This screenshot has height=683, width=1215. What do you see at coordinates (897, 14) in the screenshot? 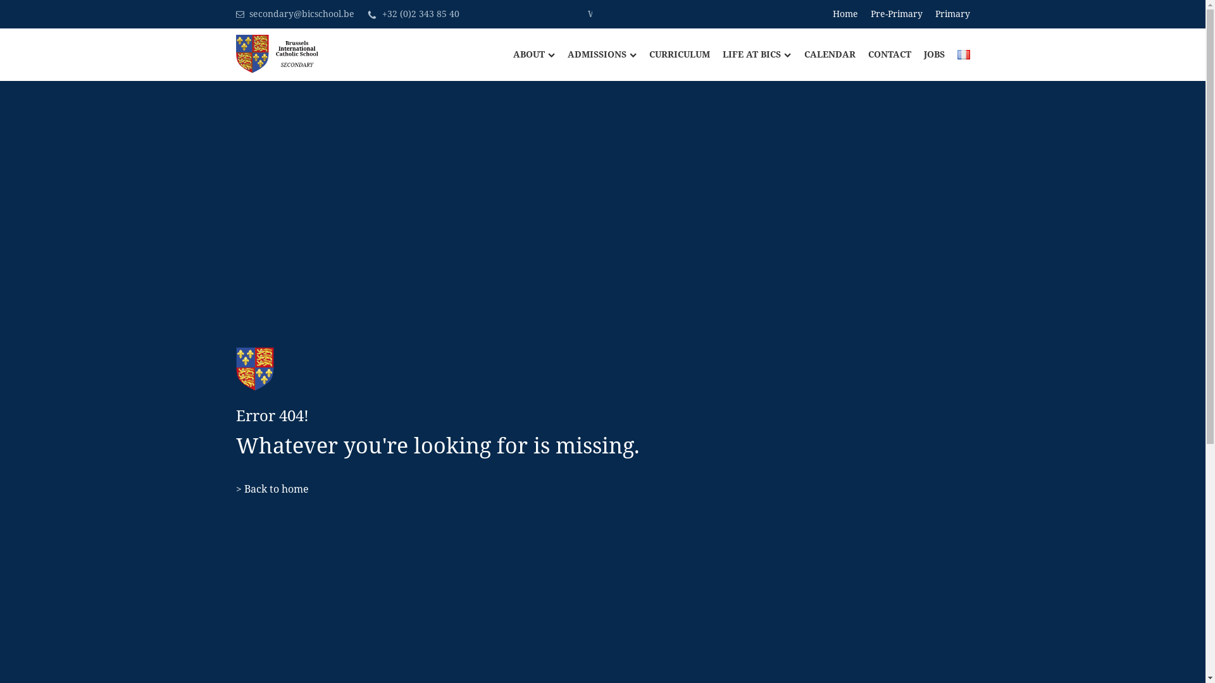
I see `Pre-Primary` at bounding box center [897, 14].